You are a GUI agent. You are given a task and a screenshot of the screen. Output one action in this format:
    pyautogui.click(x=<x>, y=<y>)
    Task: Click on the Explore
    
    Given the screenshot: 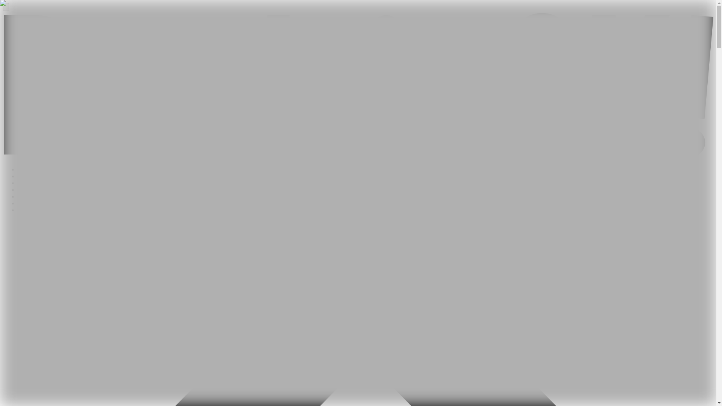 What is the action you would take?
    pyautogui.click(x=28, y=183)
    